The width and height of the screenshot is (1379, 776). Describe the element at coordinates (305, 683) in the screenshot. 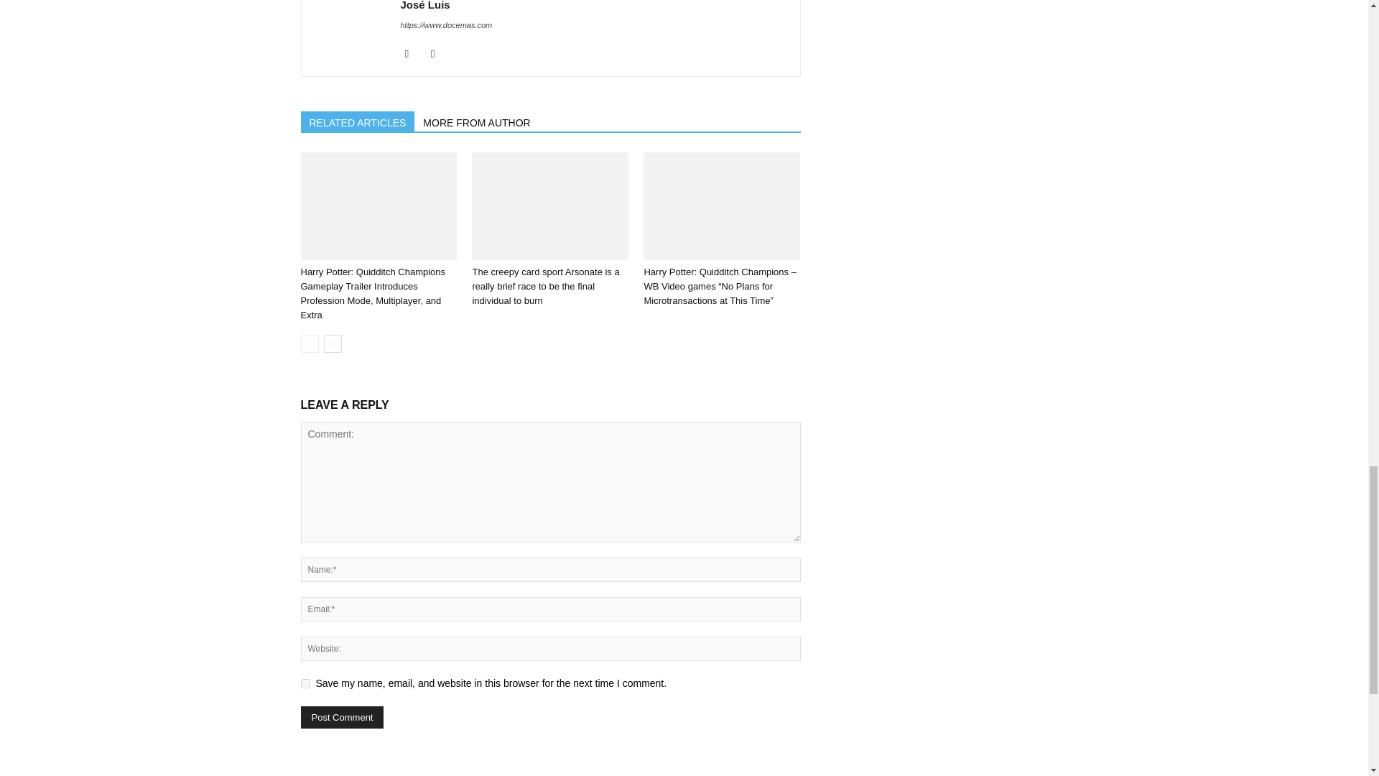

I see `yes` at that location.